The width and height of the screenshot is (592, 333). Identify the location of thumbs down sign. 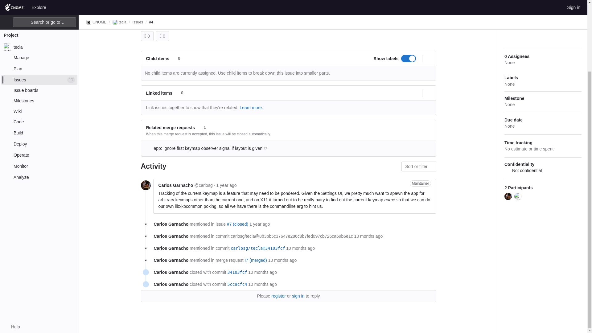
(161, 36).